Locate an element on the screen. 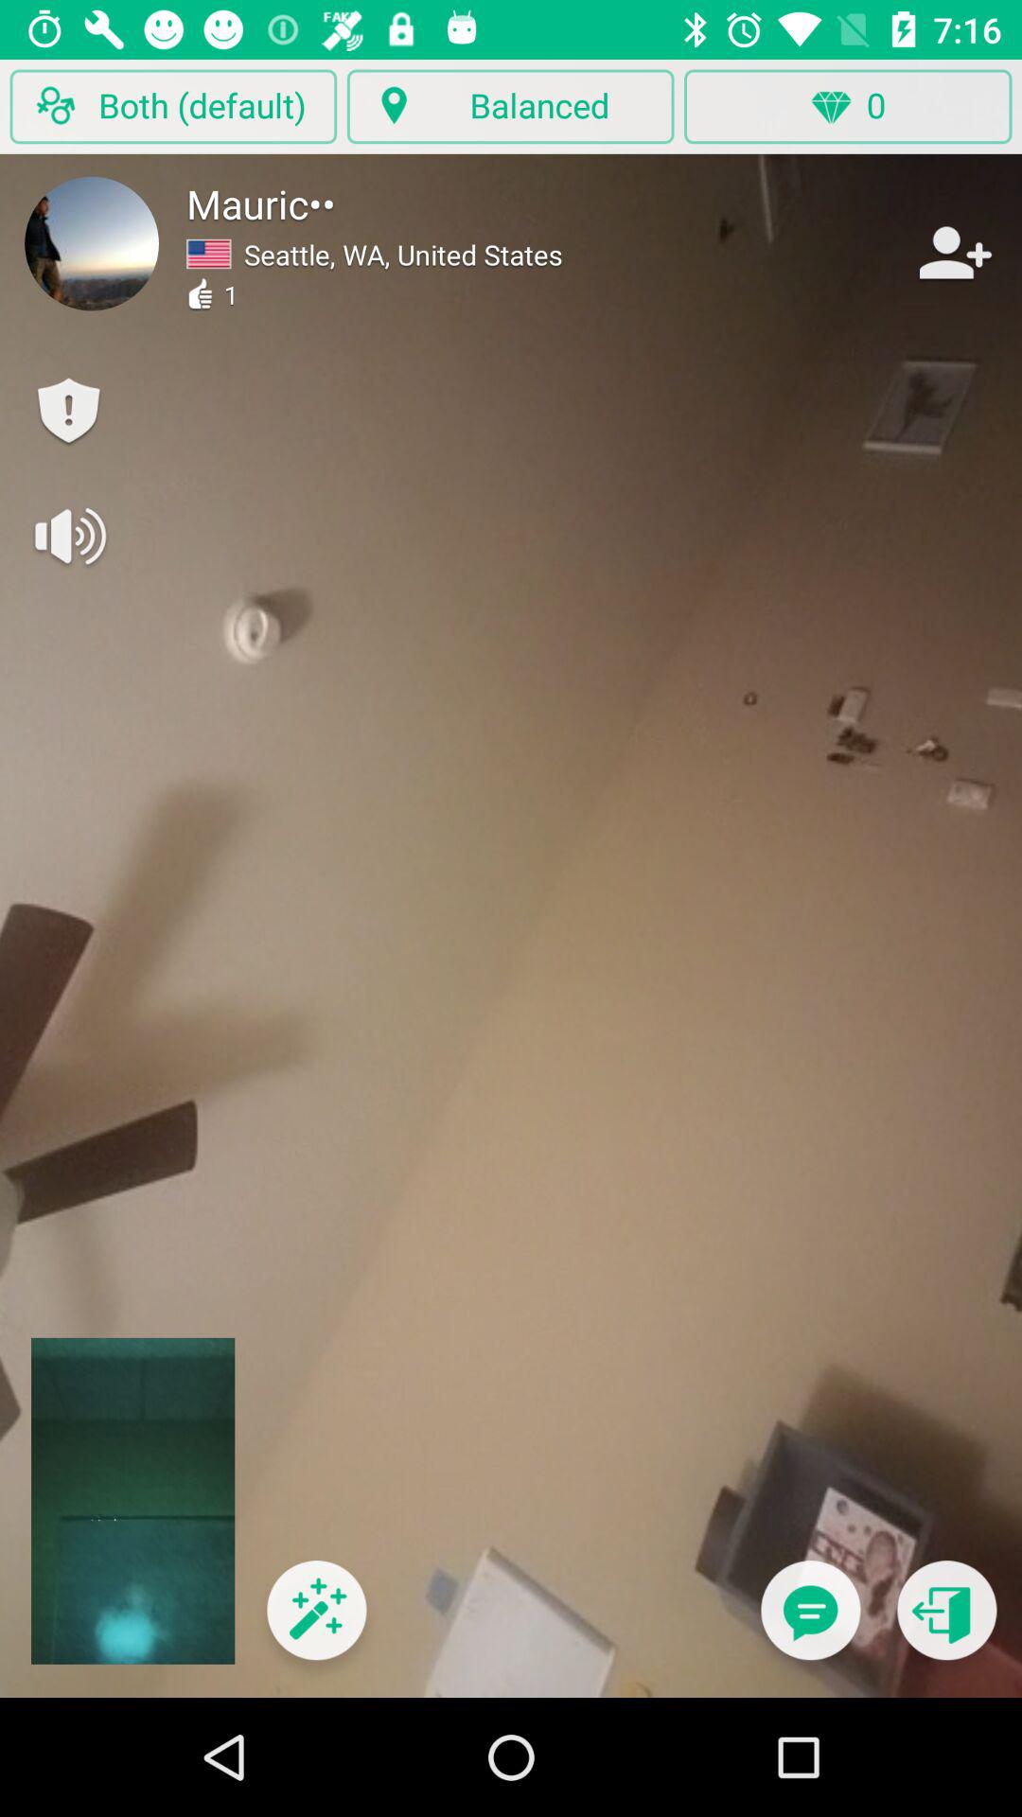 The height and width of the screenshot is (1817, 1022). add additional viewer/attendee is located at coordinates (953, 252).